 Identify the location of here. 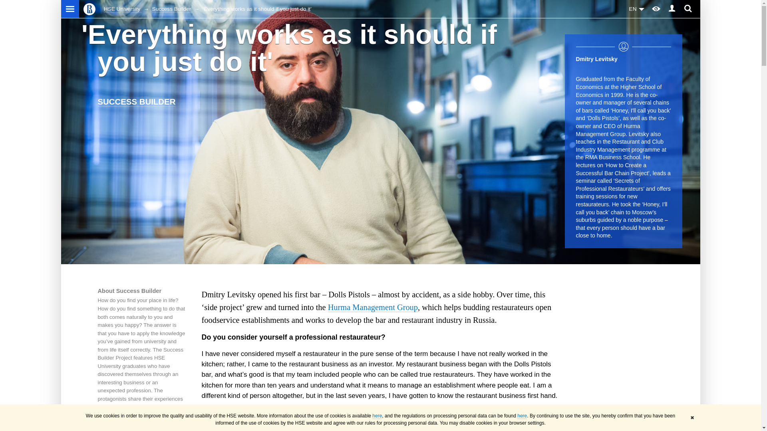
(377, 416).